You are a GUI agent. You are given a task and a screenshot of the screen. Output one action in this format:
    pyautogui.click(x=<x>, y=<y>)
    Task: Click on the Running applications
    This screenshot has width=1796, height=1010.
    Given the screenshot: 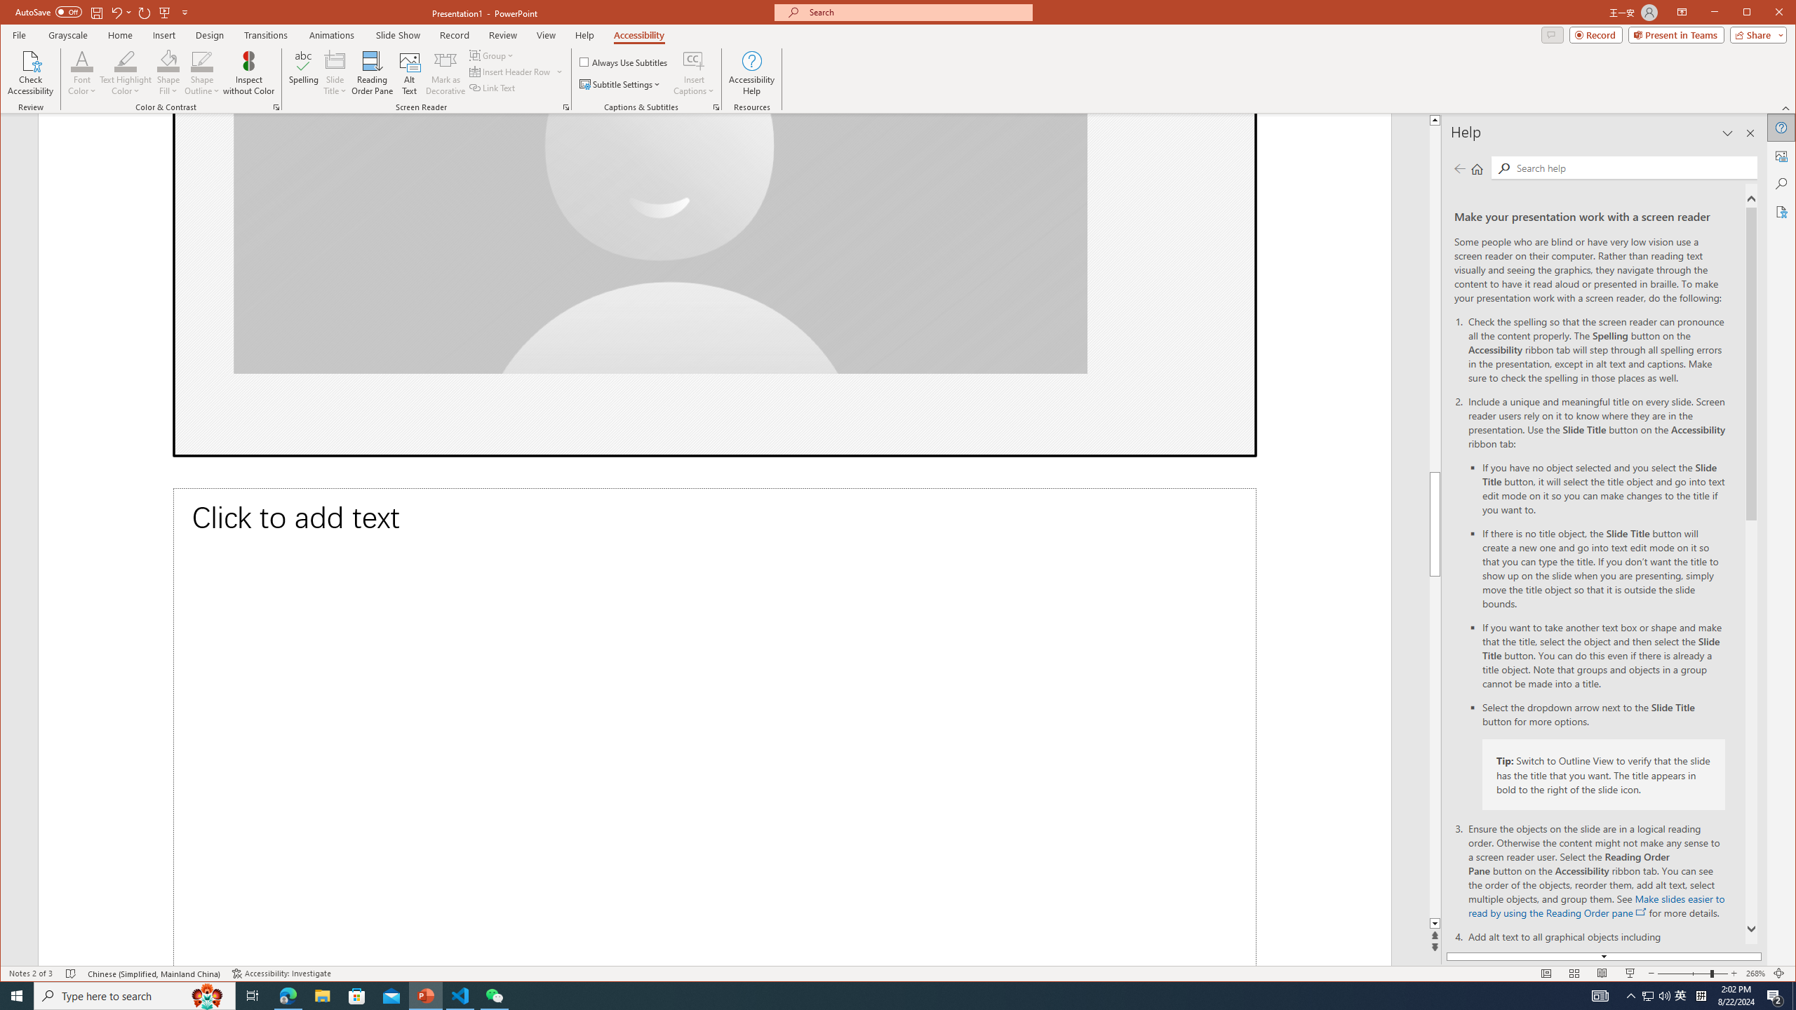 What is the action you would take?
    pyautogui.click(x=1503, y=168)
    